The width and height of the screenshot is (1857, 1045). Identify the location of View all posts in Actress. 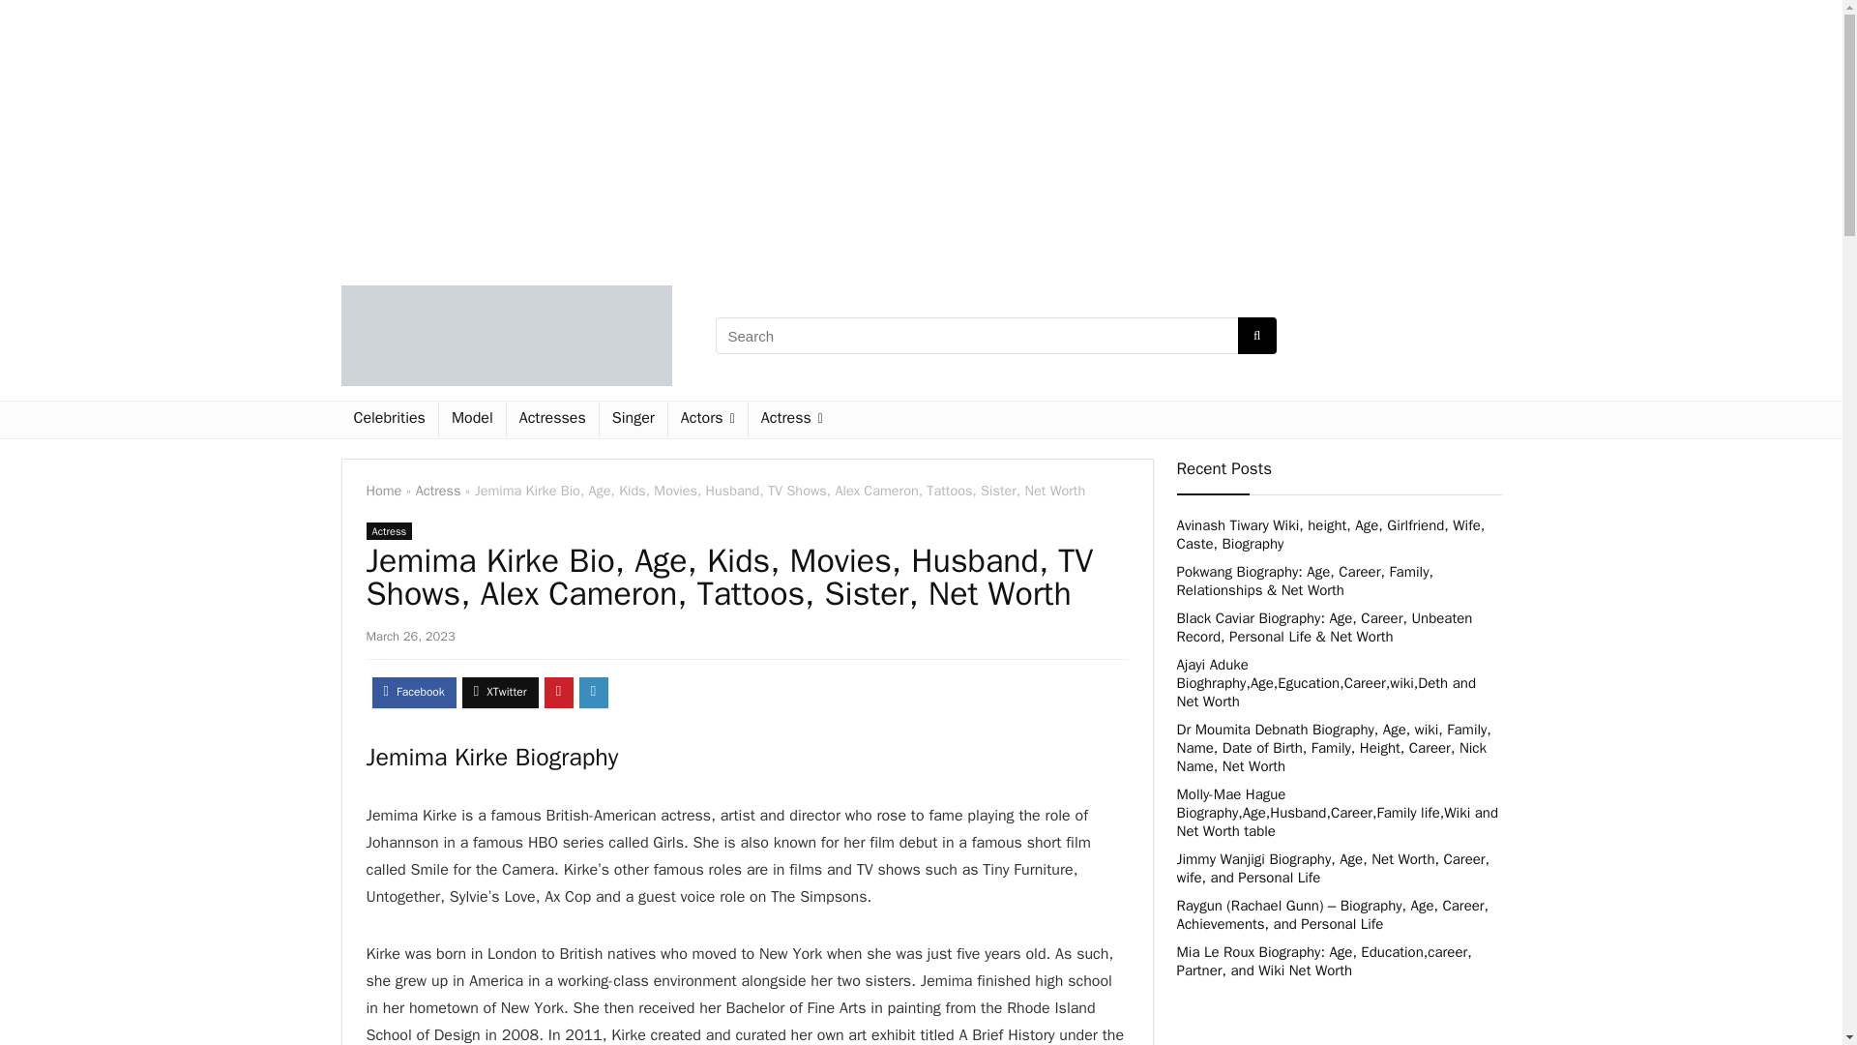
(389, 531).